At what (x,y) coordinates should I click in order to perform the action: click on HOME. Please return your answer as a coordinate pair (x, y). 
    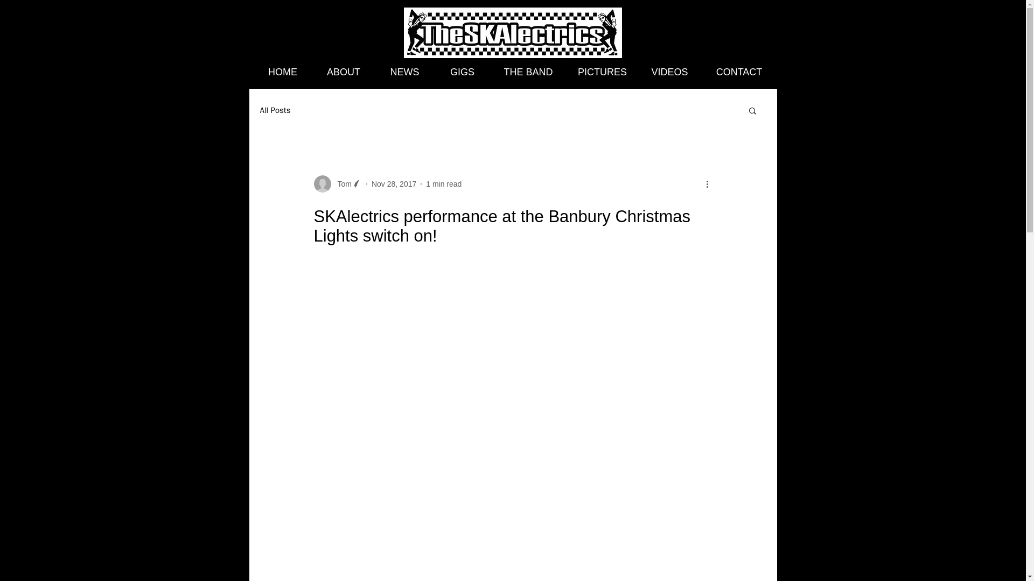
    Looking at the image, I should click on (283, 72).